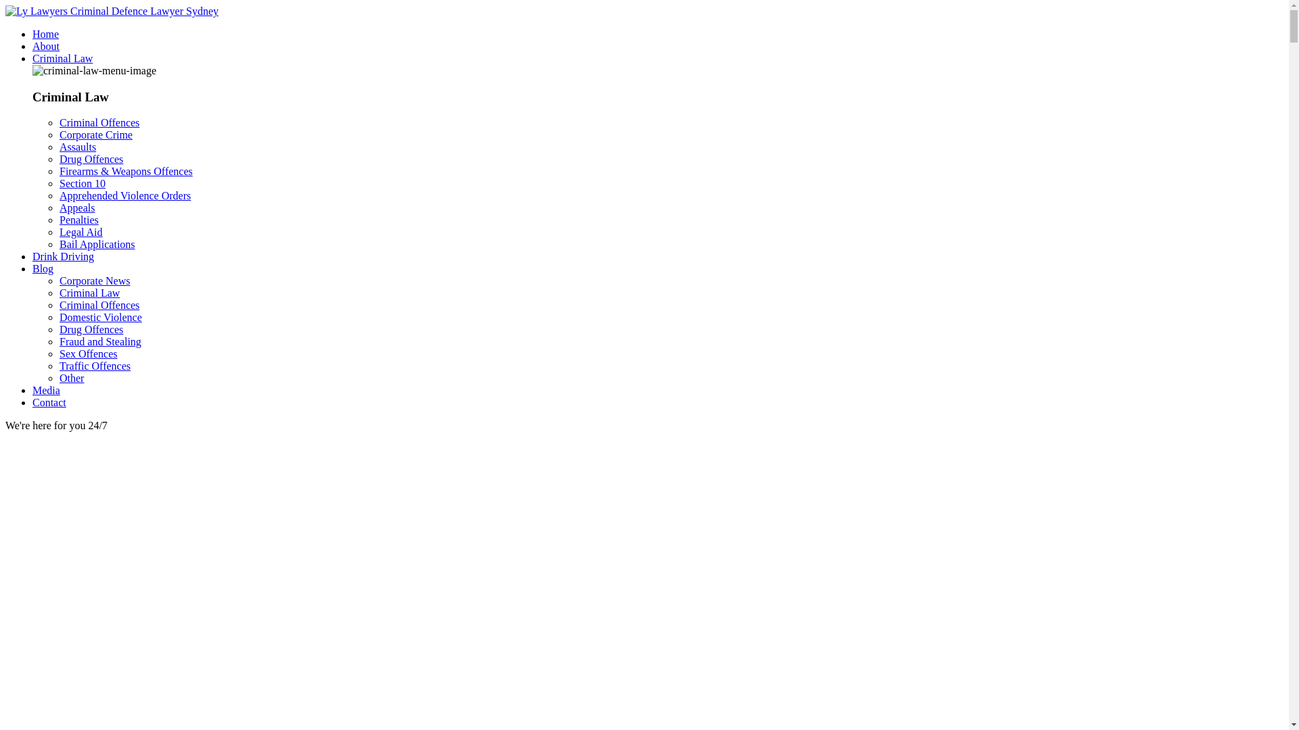 The width and height of the screenshot is (1299, 730). What do you see at coordinates (89, 293) in the screenshot?
I see `Criminal Law` at bounding box center [89, 293].